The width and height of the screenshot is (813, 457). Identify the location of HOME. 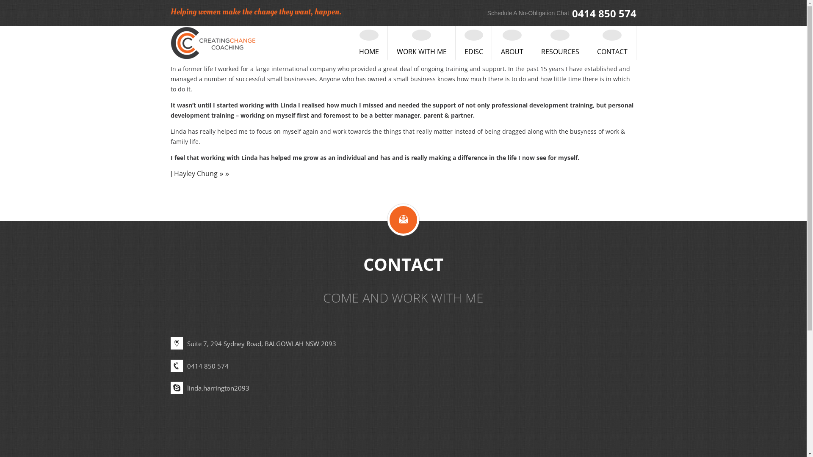
(369, 43).